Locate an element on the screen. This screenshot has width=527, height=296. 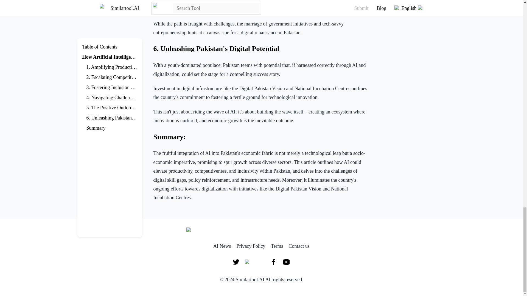
Contact us is located at coordinates (299, 246).